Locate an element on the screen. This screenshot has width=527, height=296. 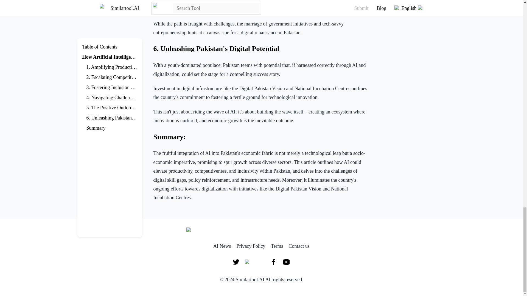
Contact us is located at coordinates (299, 246).